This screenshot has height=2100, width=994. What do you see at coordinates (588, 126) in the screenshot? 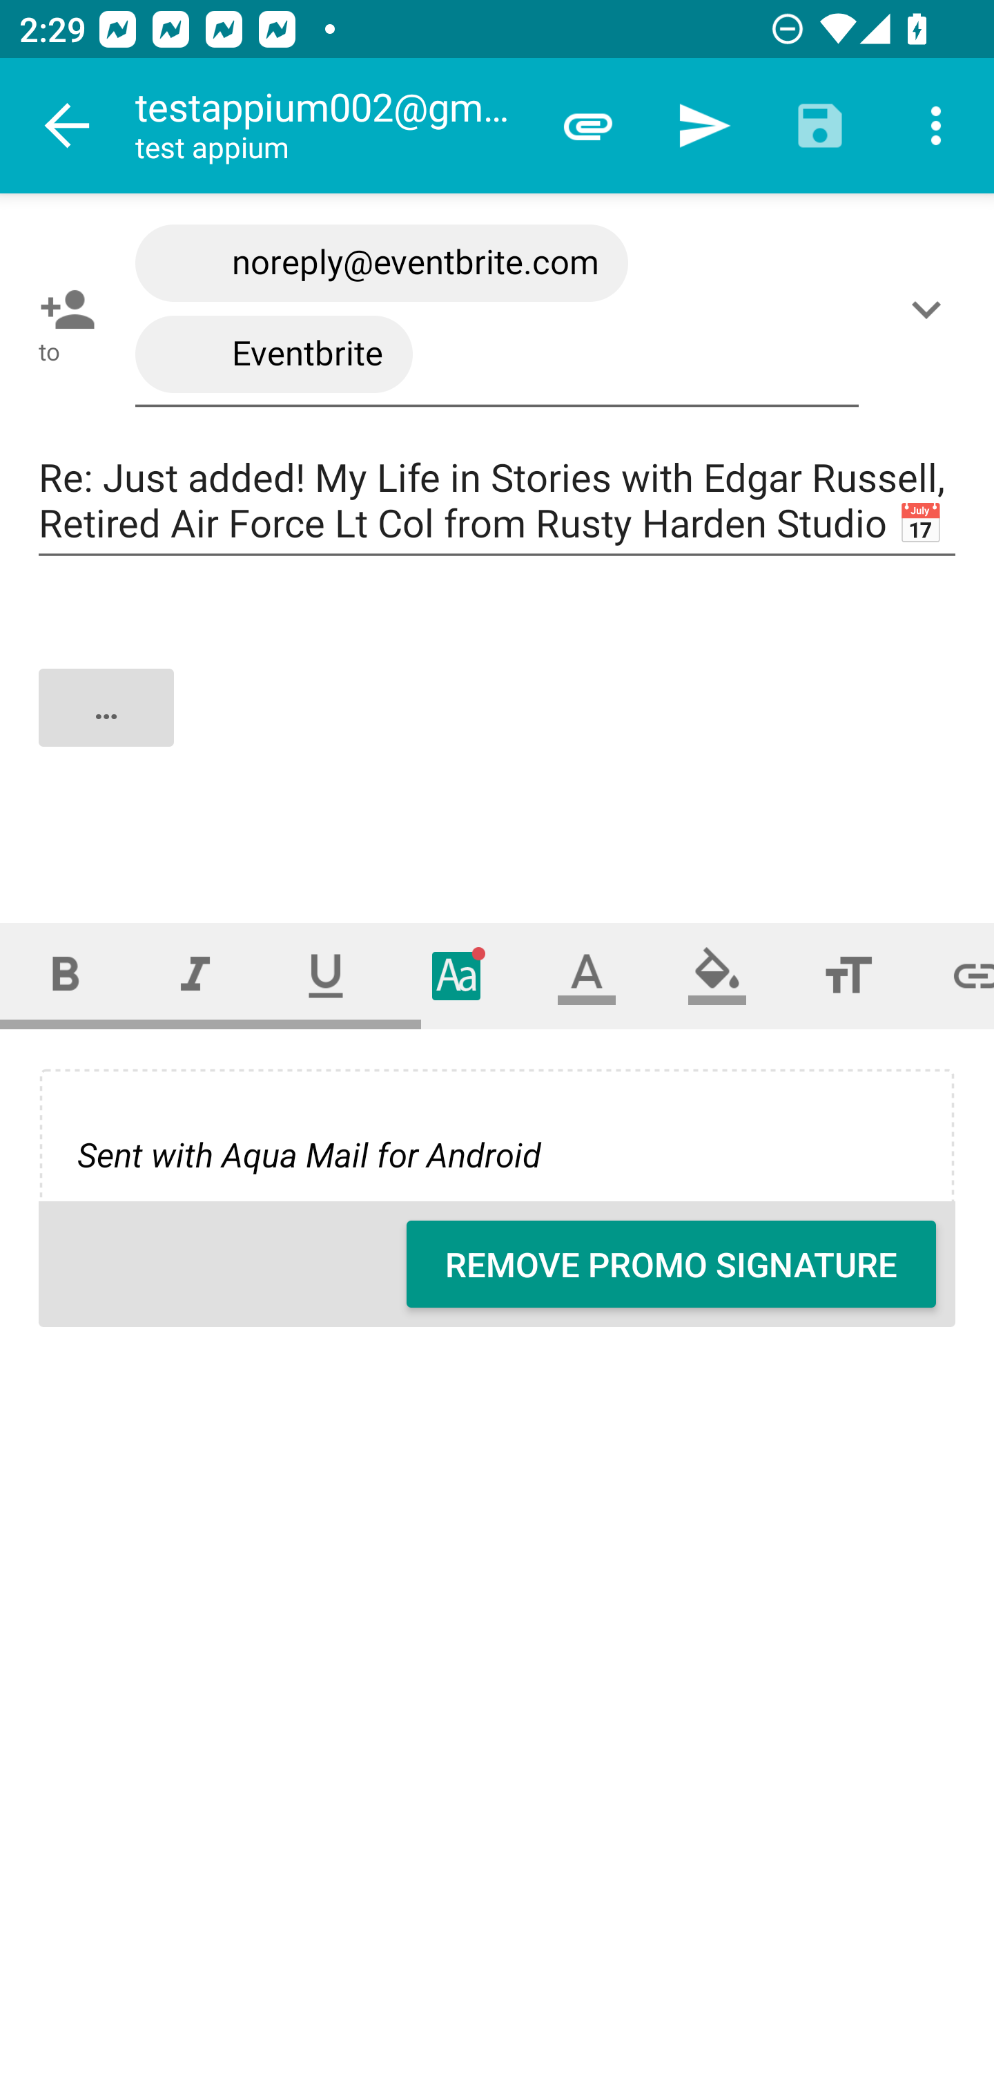
I see `Attach` at bounding box center [588, 126].